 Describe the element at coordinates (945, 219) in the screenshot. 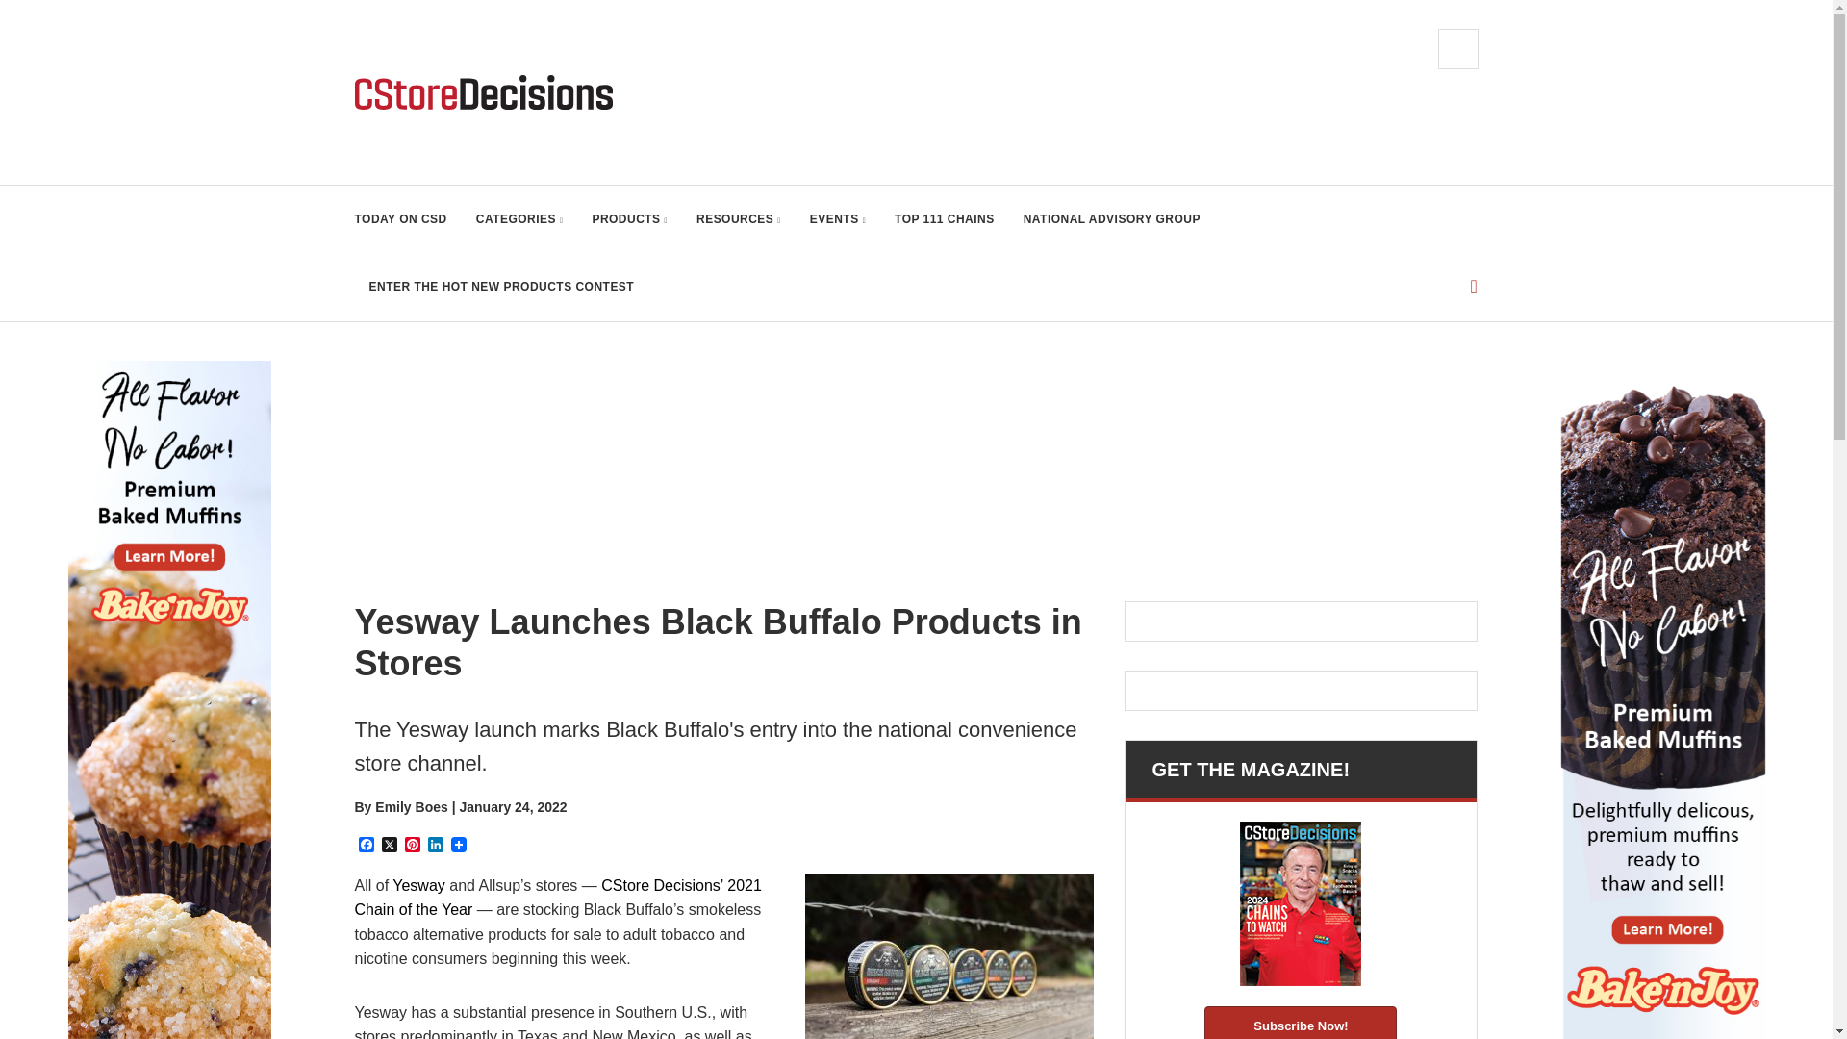

I see `TOP 111 CHAINS` at that location.